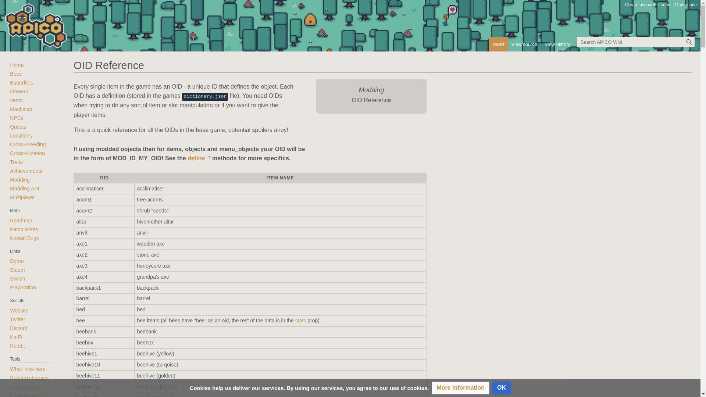 This screenshot has width=706, height=397. I want to click on PlayStation, so click(23, 287).